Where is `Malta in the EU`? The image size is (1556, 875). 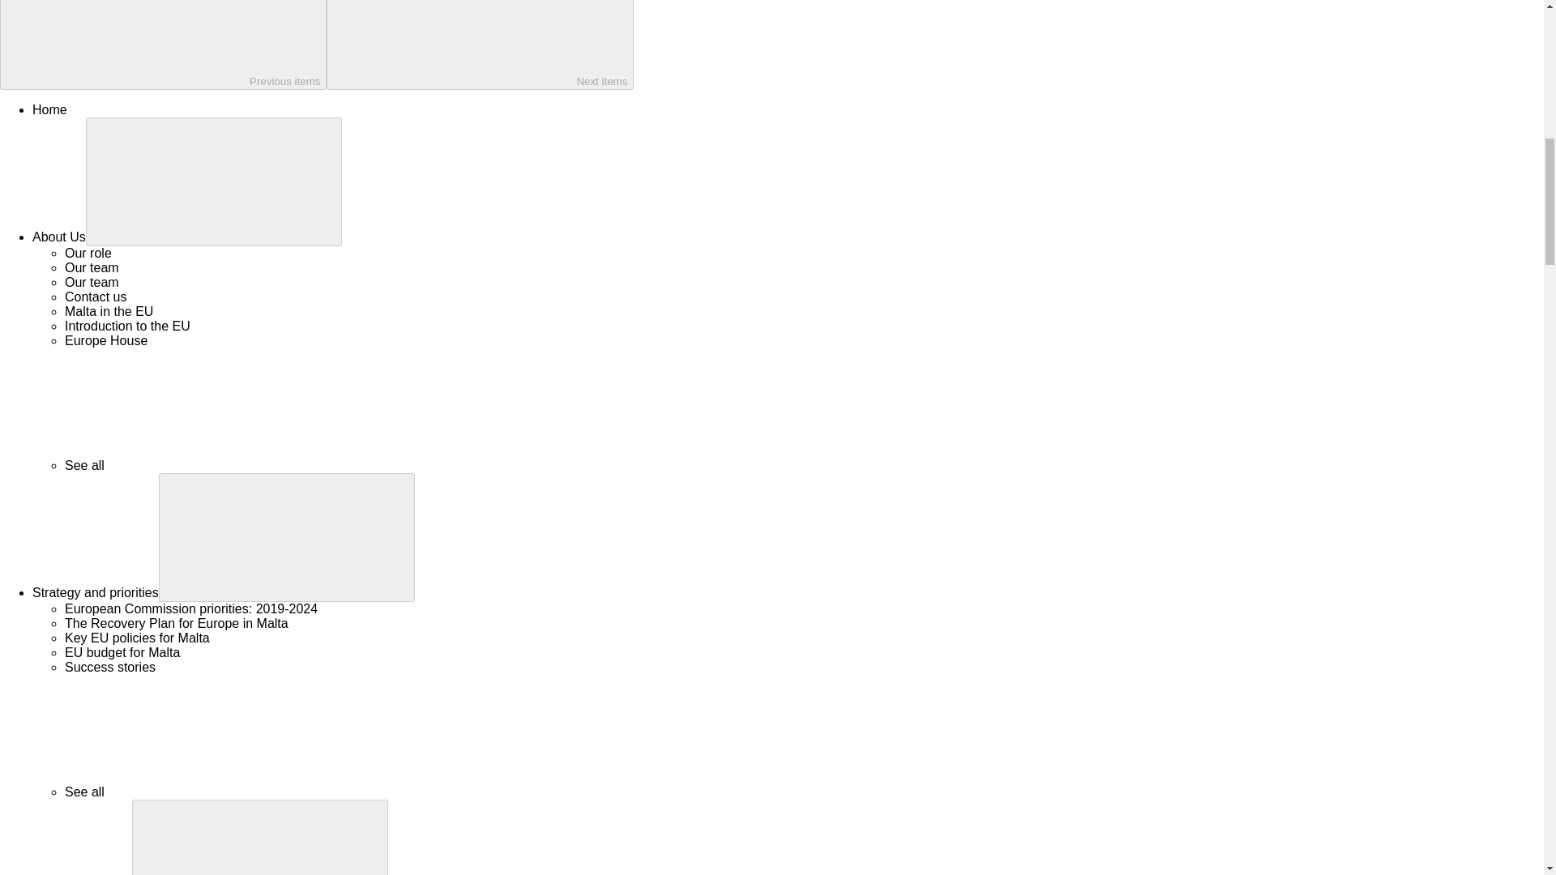
Malta in the EU is located at coordinates (109, 311).